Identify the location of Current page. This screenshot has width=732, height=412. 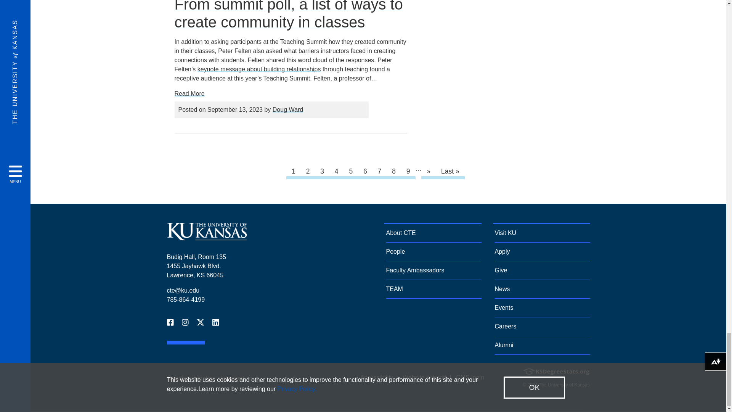
(294, 172).